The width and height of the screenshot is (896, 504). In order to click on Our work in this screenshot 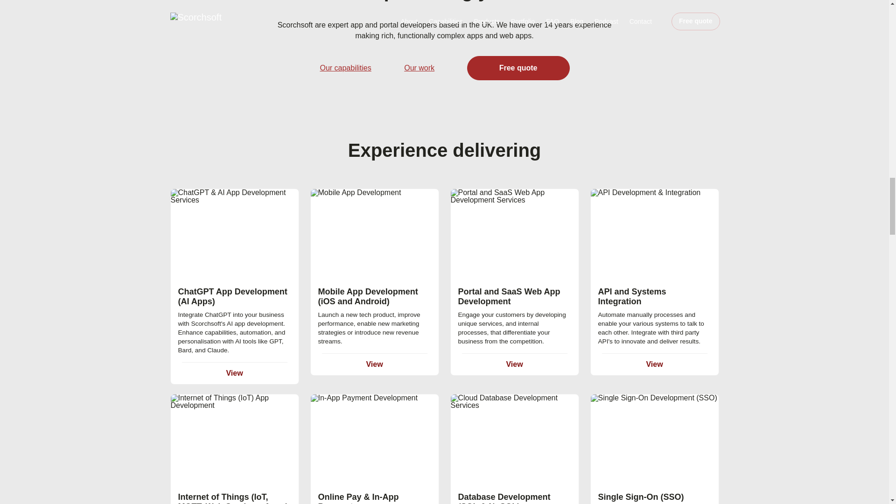, I will do `click(419, 68)`.